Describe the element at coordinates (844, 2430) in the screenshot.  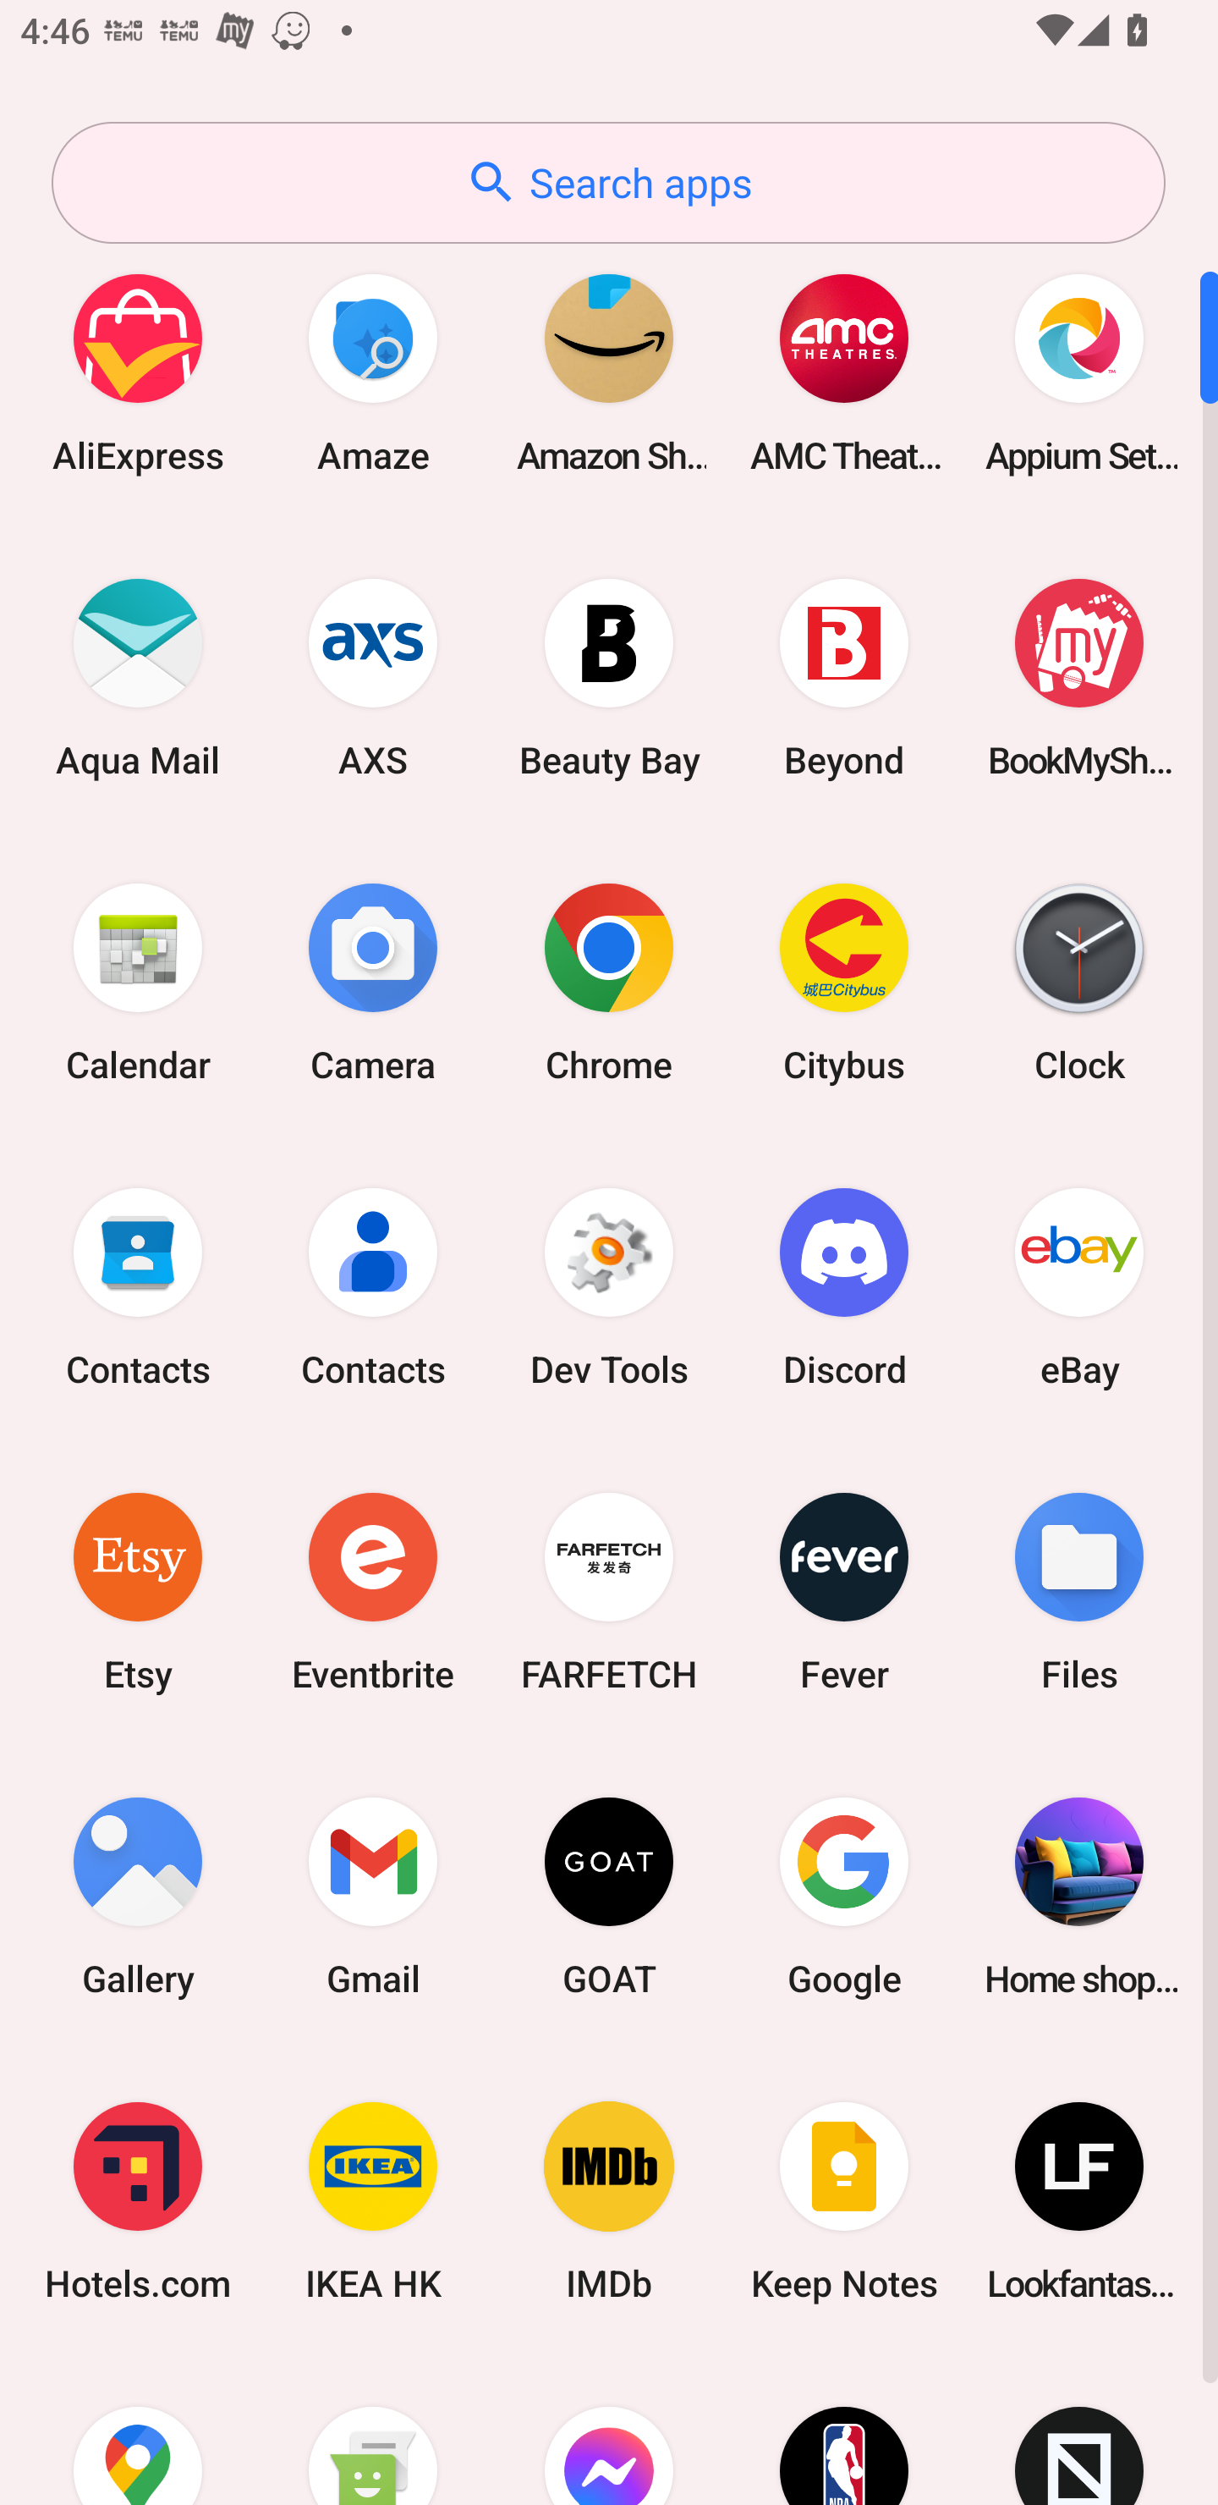
I see `NBA` at that location.